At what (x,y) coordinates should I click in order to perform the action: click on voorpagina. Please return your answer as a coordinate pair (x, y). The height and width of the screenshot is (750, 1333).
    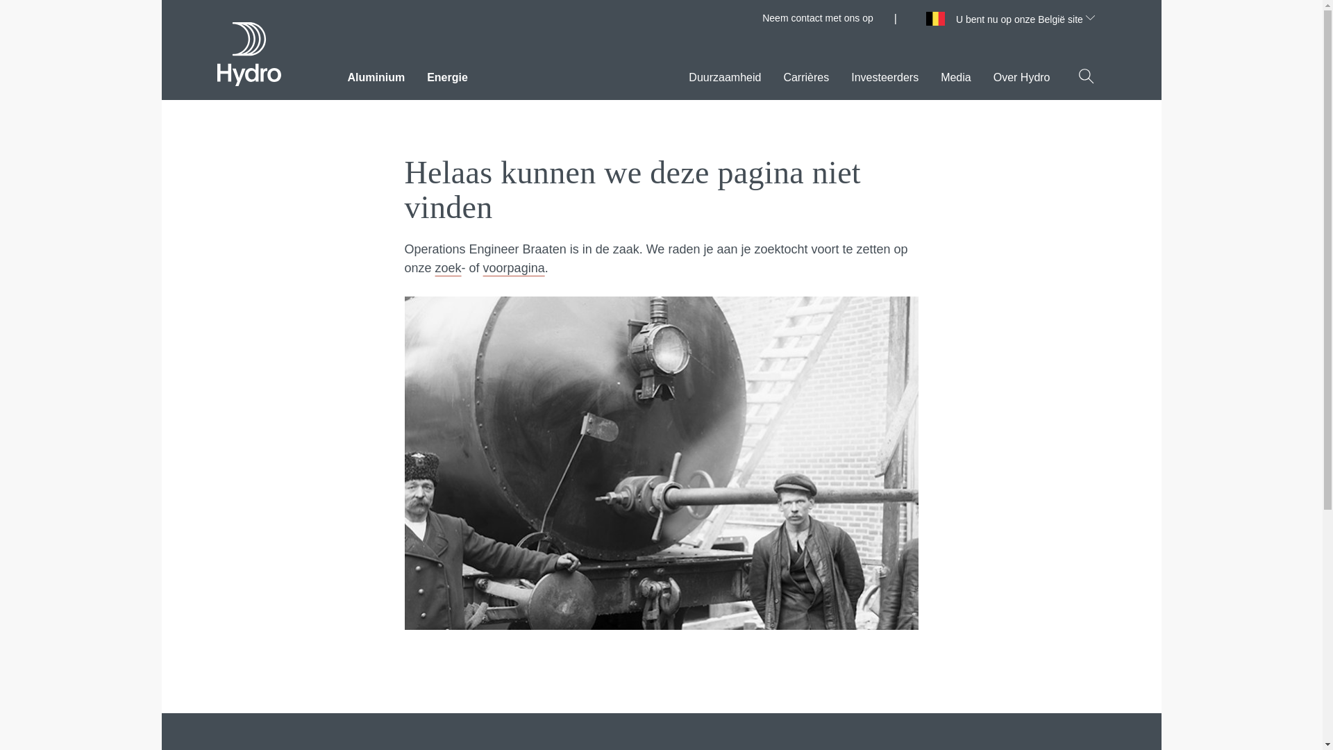
    Looking at the image, I should click on (514, 268).